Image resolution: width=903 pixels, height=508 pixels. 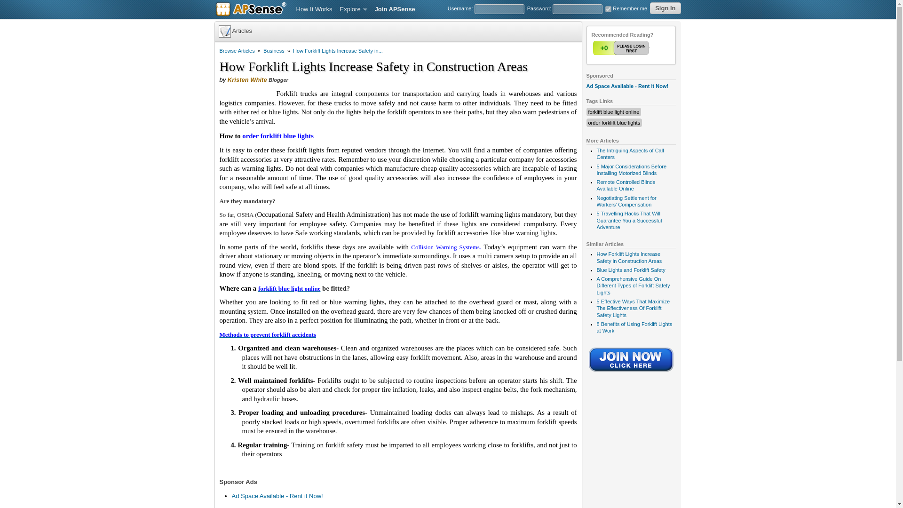 What do you see at coordinates (446, 247) in the screenshot?
I see `Collision Warning Systems.` at bounding box center [446, 247].